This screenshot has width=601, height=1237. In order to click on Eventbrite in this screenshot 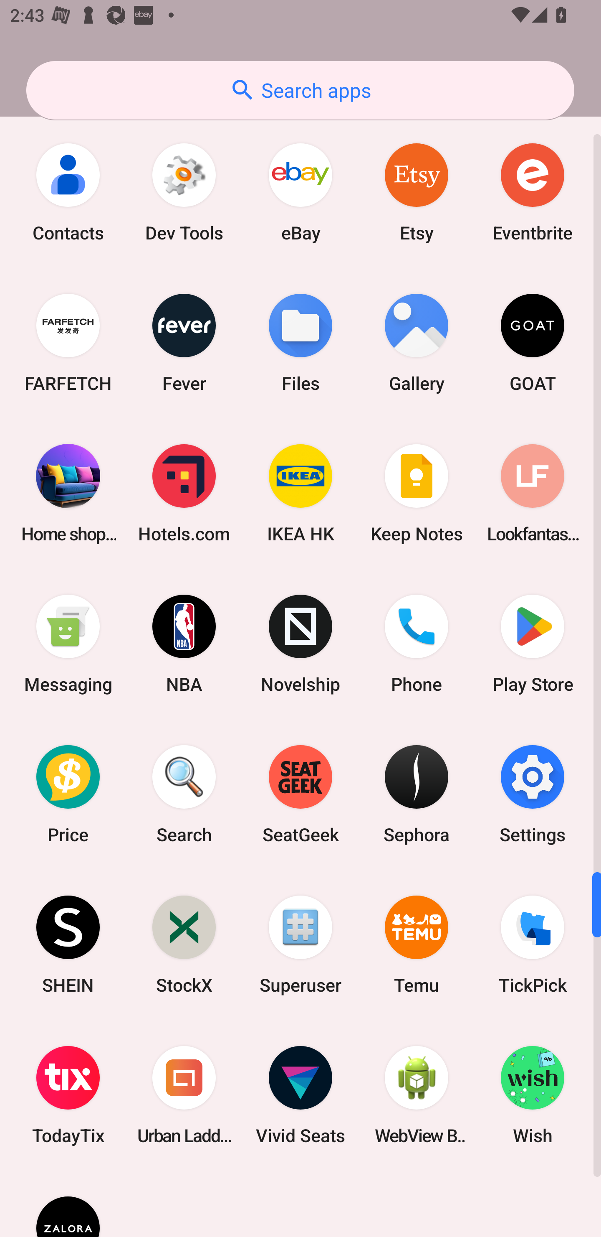, I will do `click(533, 192)`.